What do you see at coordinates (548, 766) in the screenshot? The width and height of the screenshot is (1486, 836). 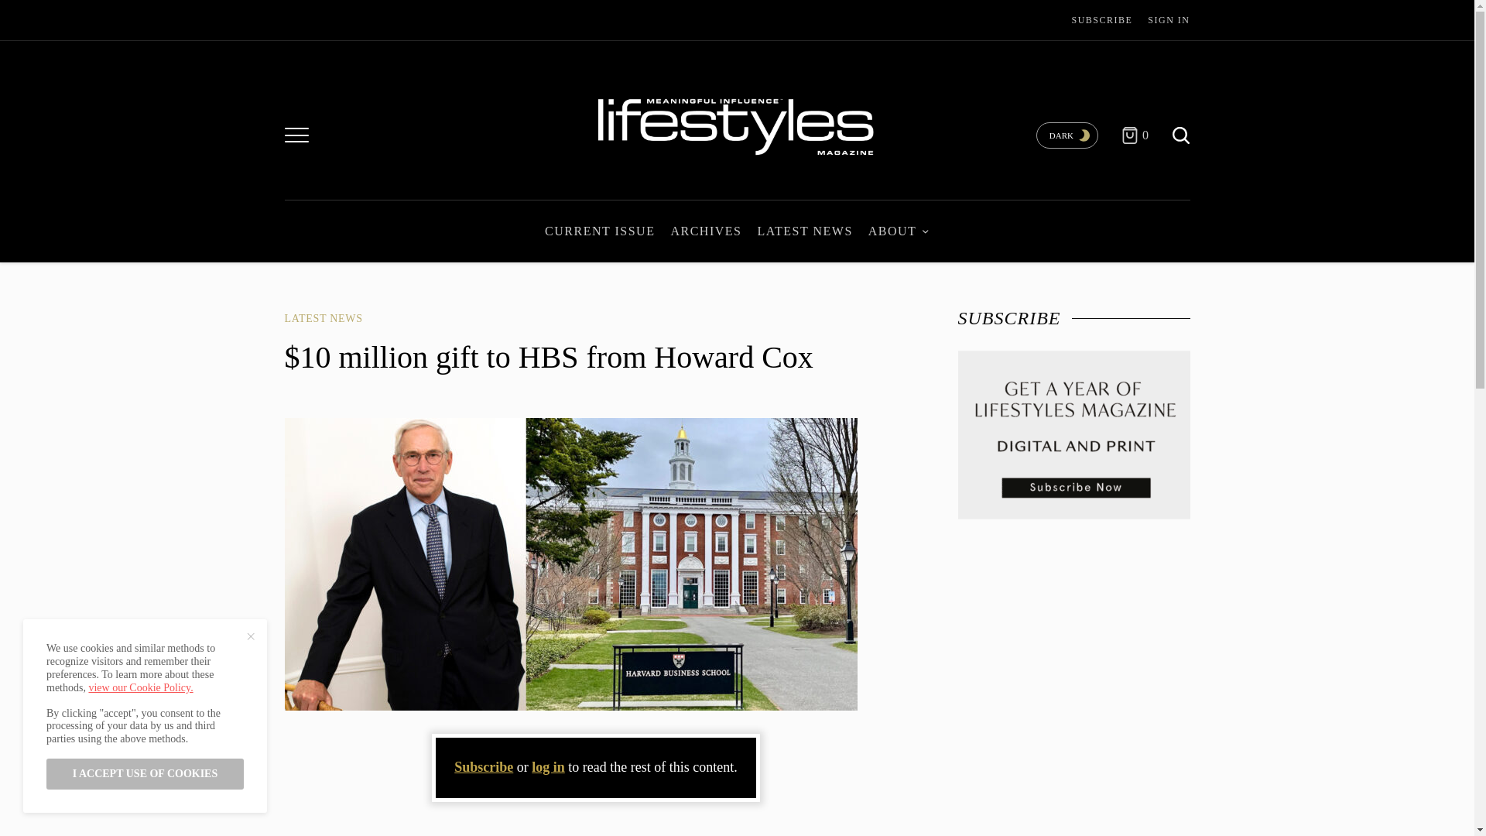 I see `log in` at bounding box center [548, 766].